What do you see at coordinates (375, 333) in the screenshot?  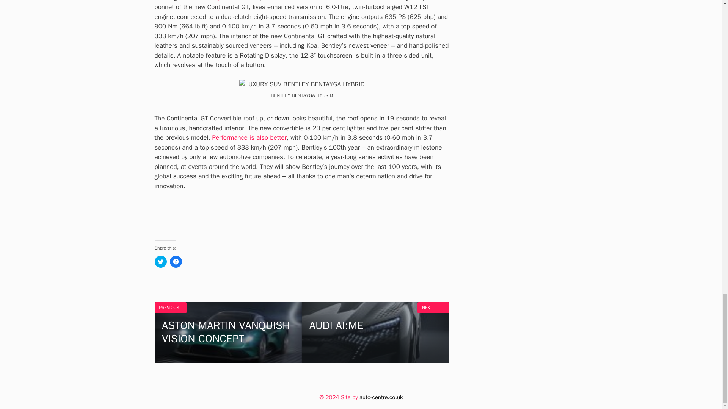 I see `Performance is also better` at bounding box center [375, 333].